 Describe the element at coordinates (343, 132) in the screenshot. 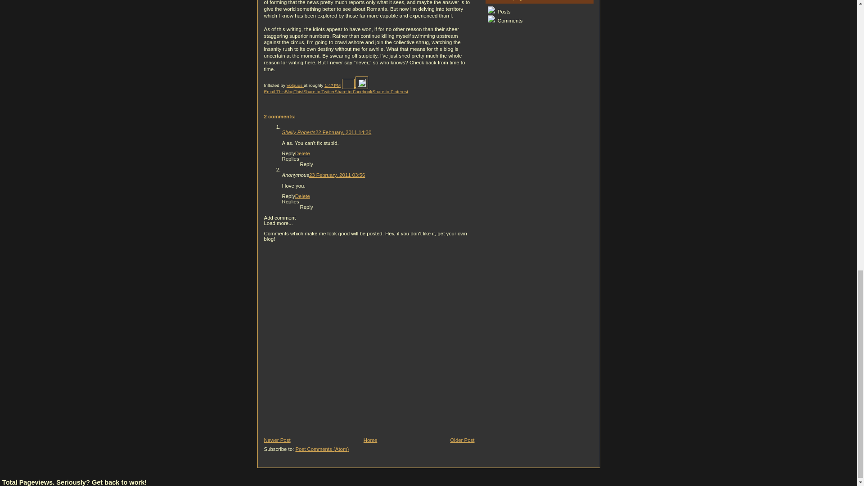

I see `22 February, 2011 14:30` at that location.